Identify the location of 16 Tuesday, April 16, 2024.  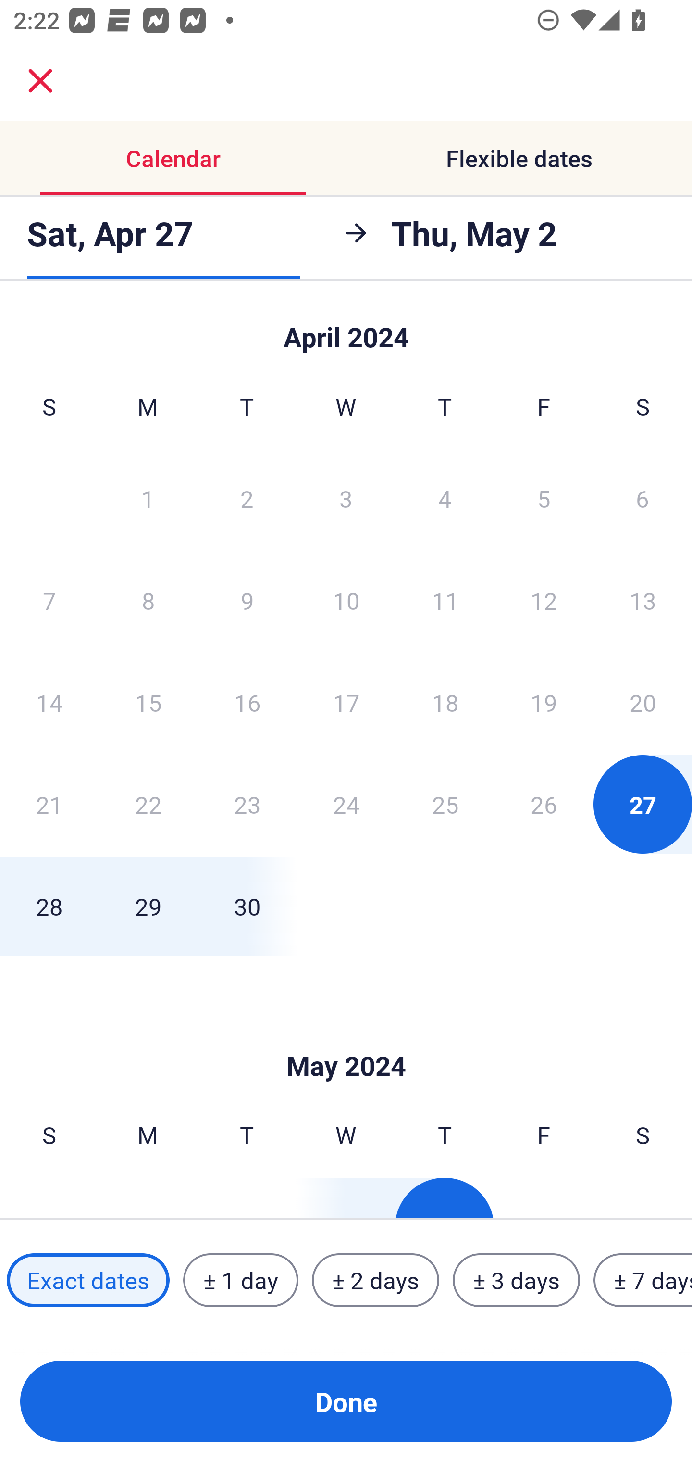
(247, 702).